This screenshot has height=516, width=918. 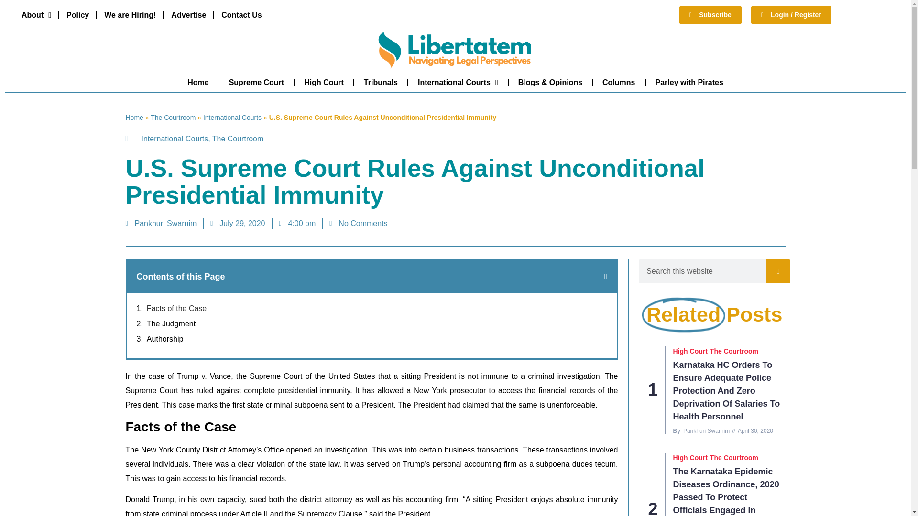 I want to click on The Courtroom, so click(x=173, y=117).